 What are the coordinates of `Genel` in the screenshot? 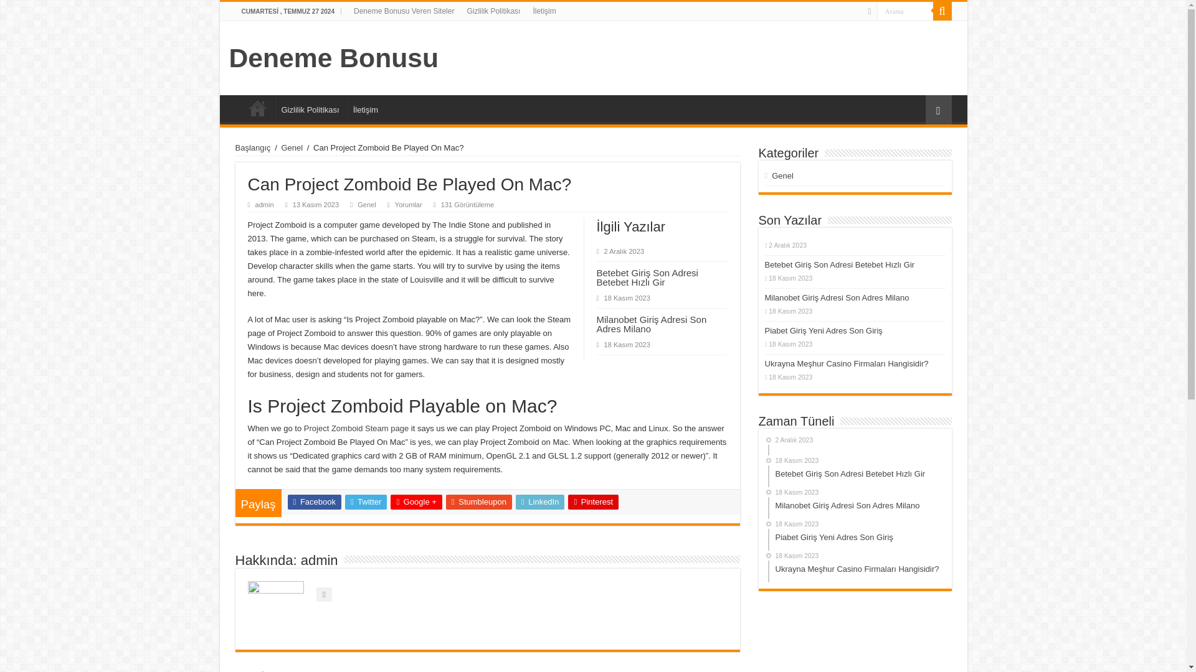 It's located at (366, 204).